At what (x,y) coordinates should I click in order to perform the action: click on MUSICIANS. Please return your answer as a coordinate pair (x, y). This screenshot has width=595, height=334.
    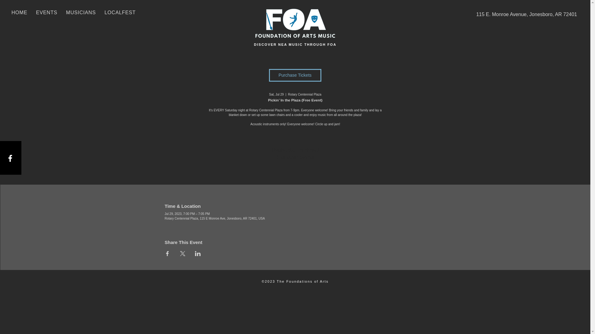
    Looking at the image, I should click on (81, 12).